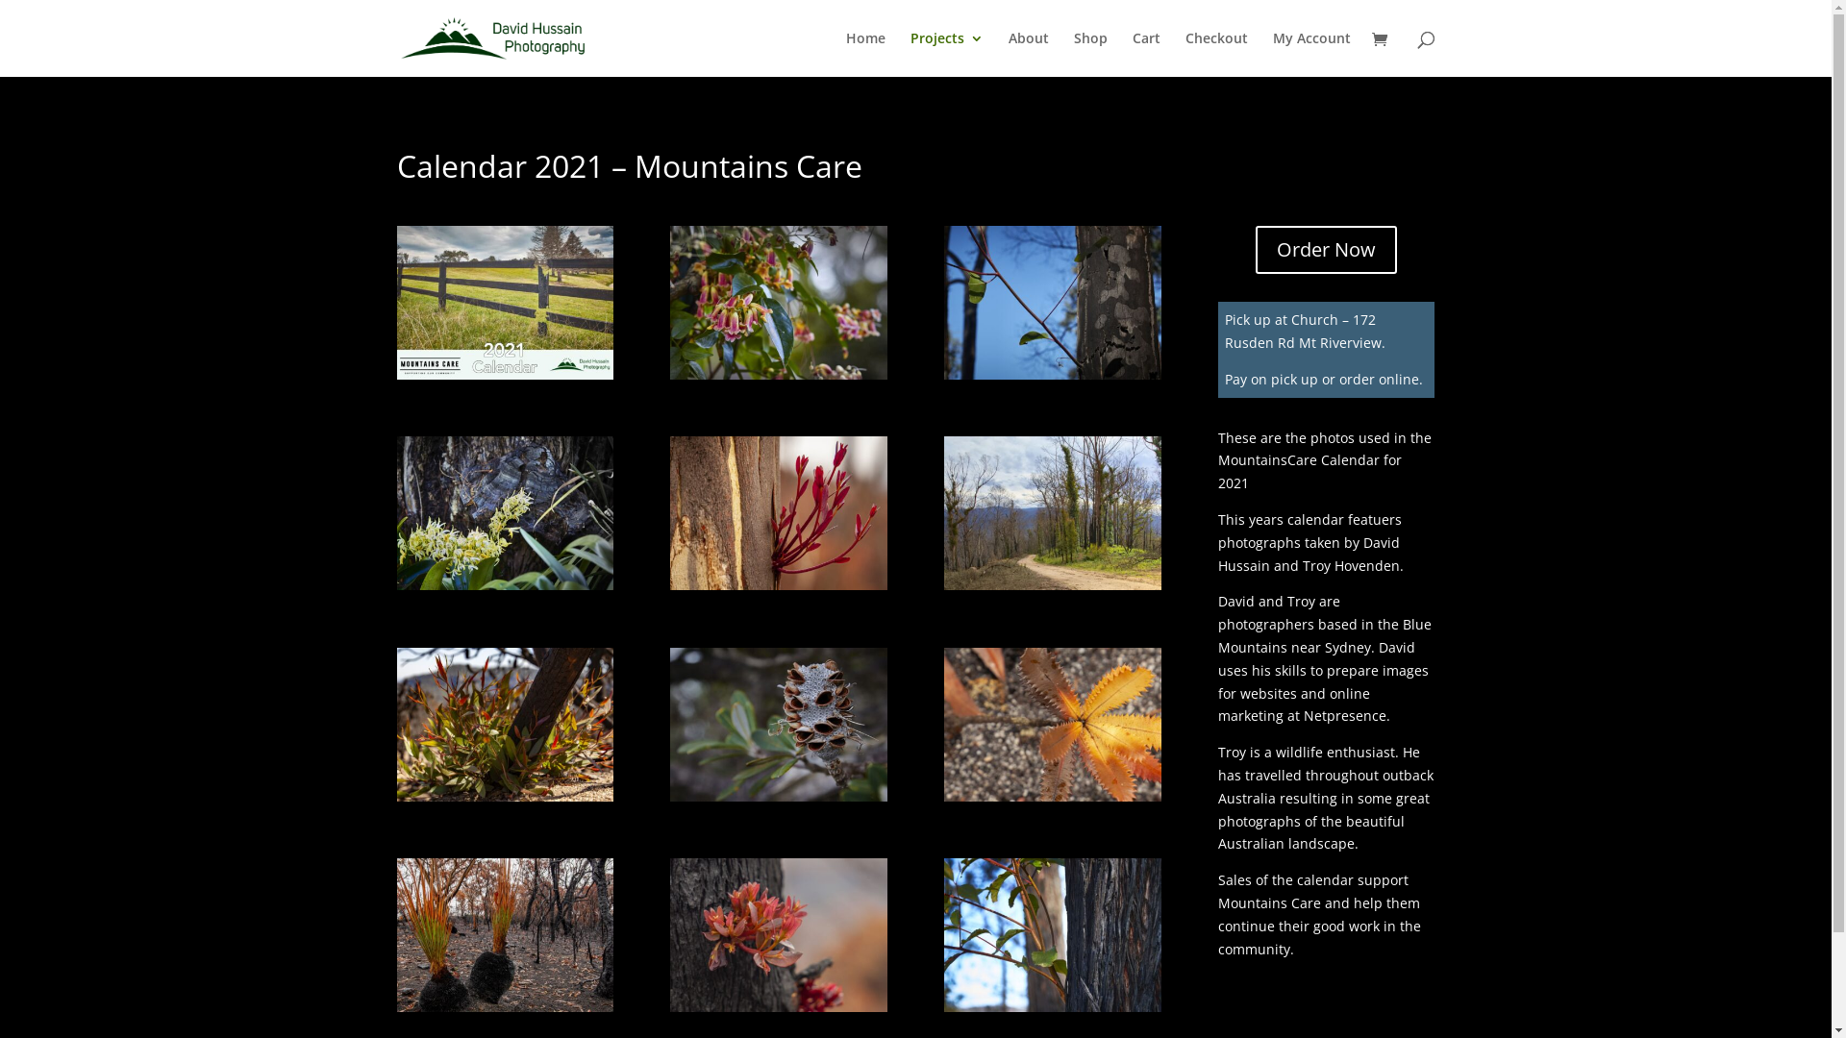 The image size is (1846, 1038). What do you see at coordinates (1146, 54) in the screenshot?
I see `Cart` at bounding box center [1146, 54].